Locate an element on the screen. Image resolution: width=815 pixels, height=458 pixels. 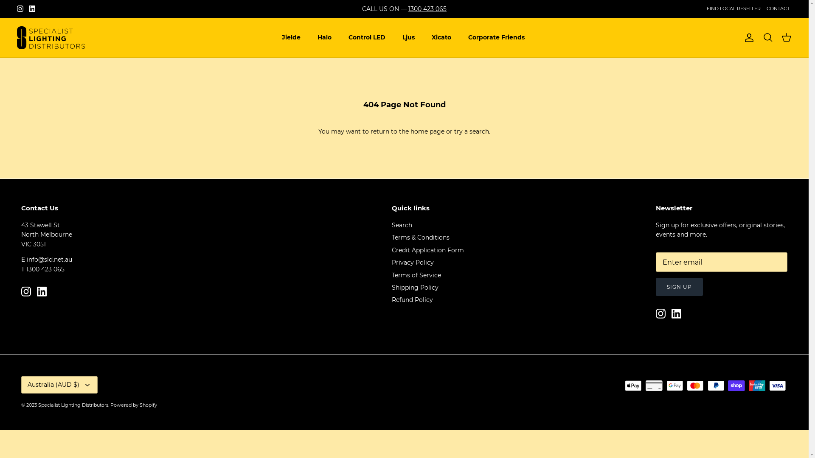
Privacy Policy is located at coordinates (413, 263).